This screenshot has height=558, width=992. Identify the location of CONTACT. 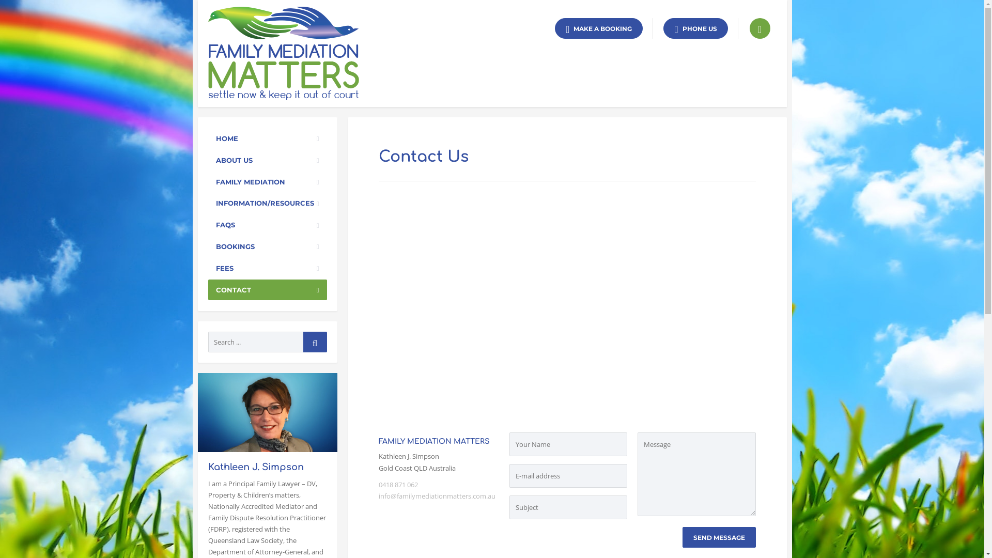
(267, 290).